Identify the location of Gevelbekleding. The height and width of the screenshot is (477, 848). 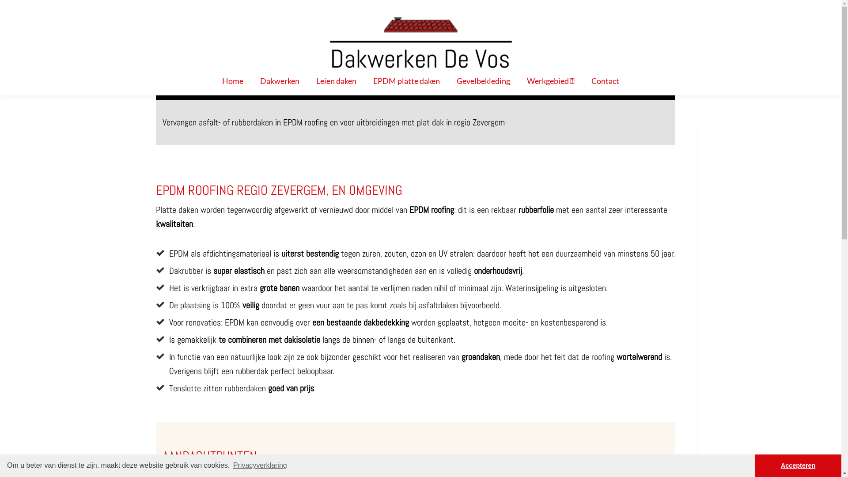
(483, 81).